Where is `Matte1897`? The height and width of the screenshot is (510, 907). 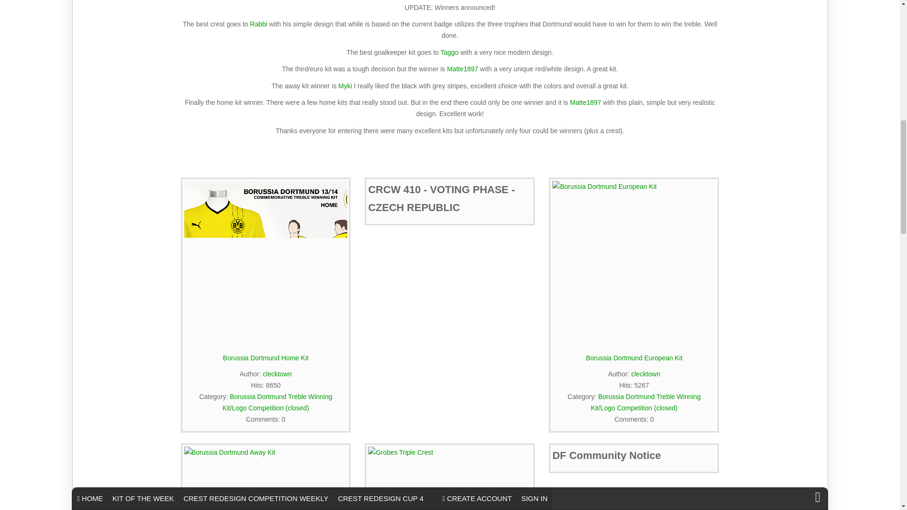 Matte1897 is located at coordinates (462, 69).